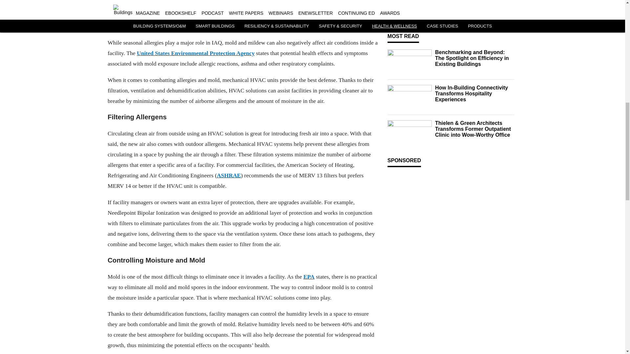  I want to click on Centers for Disease Control and Prevention, so click(236, 5).